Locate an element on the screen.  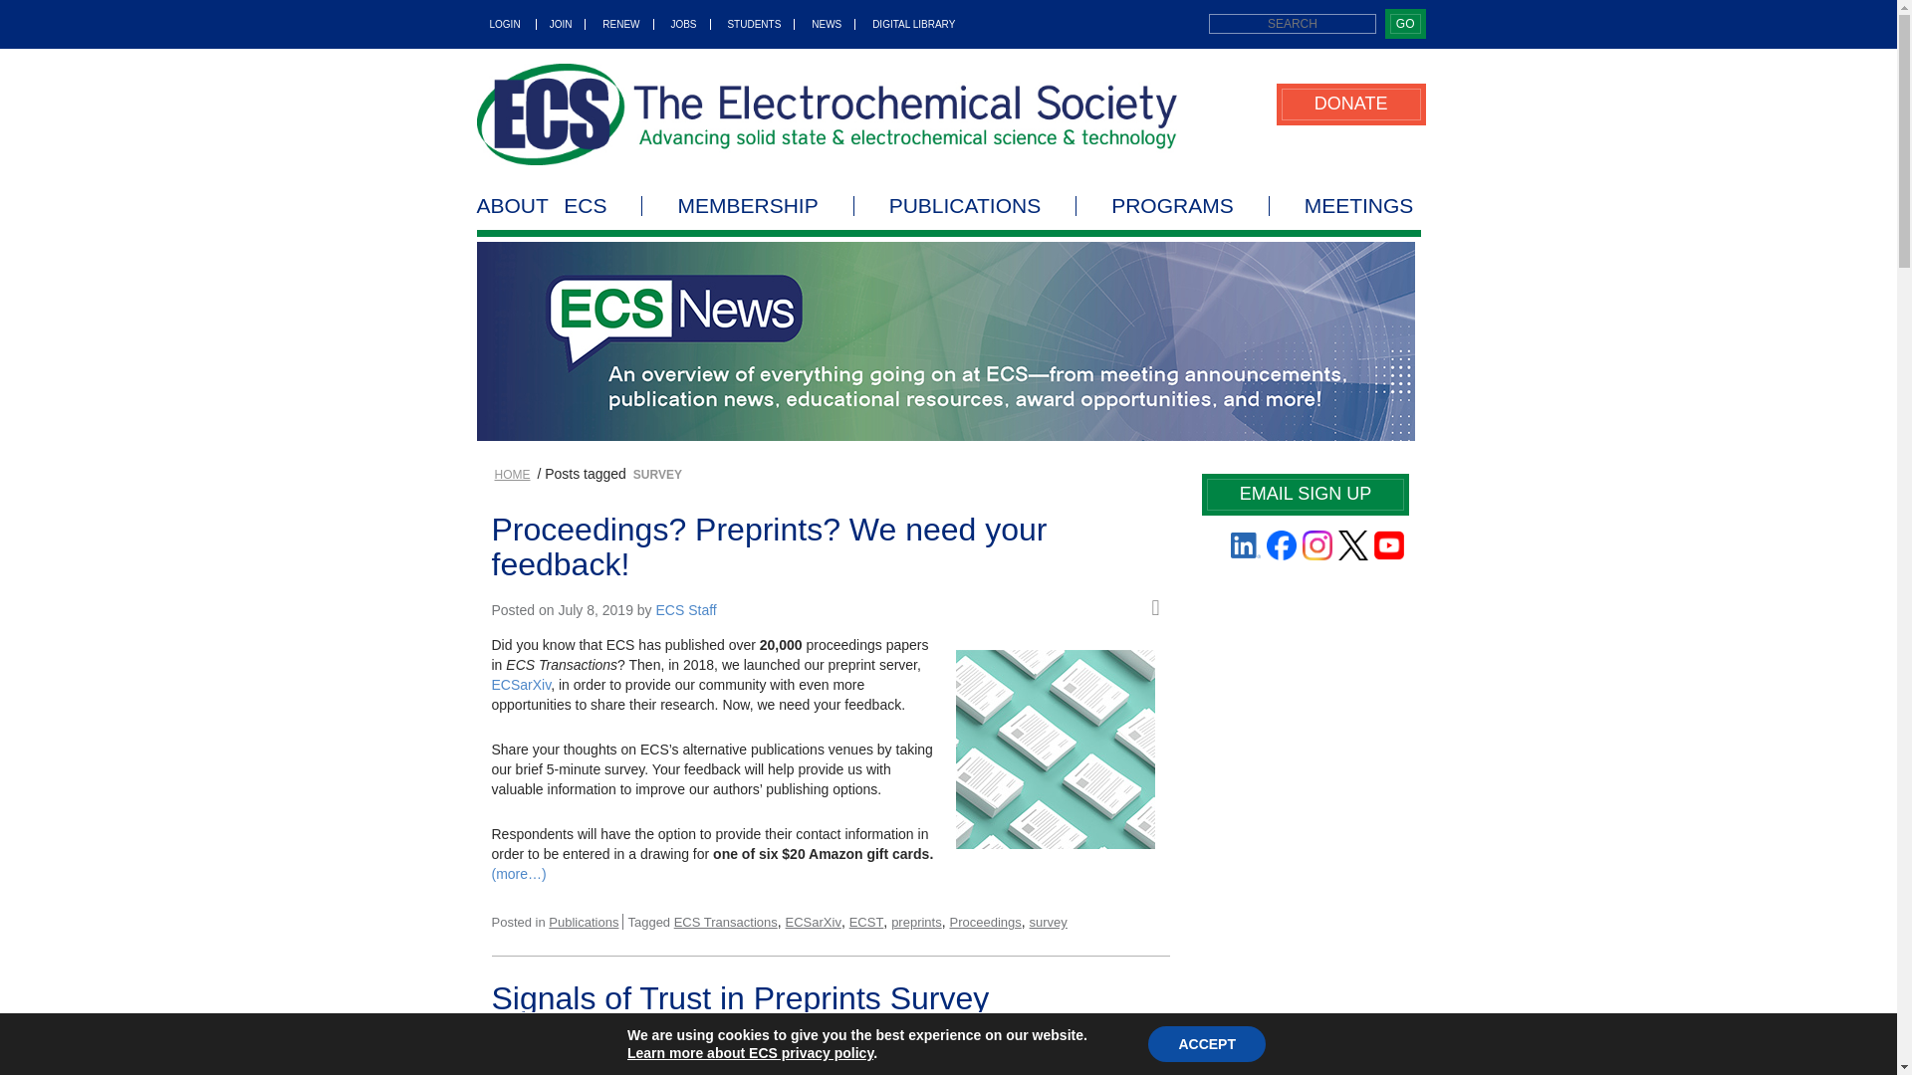
By ECS Staff is located at coordinates (695, 1044).